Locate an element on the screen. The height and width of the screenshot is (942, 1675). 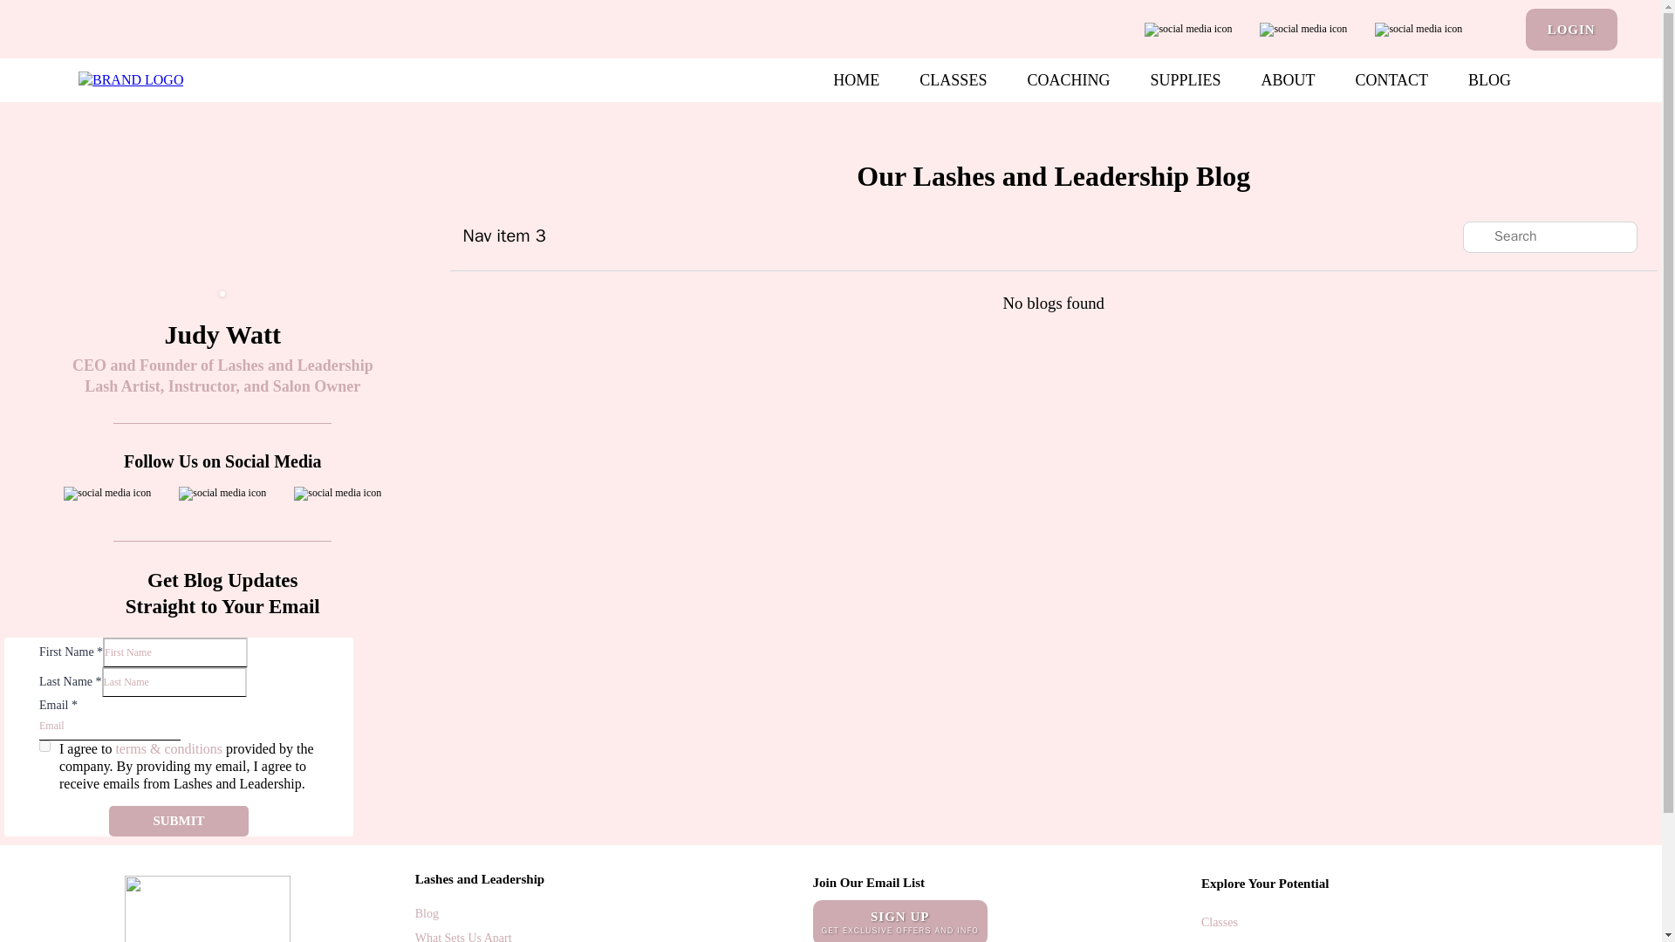
SUPPLIES is located at coordinates (1185, 80).